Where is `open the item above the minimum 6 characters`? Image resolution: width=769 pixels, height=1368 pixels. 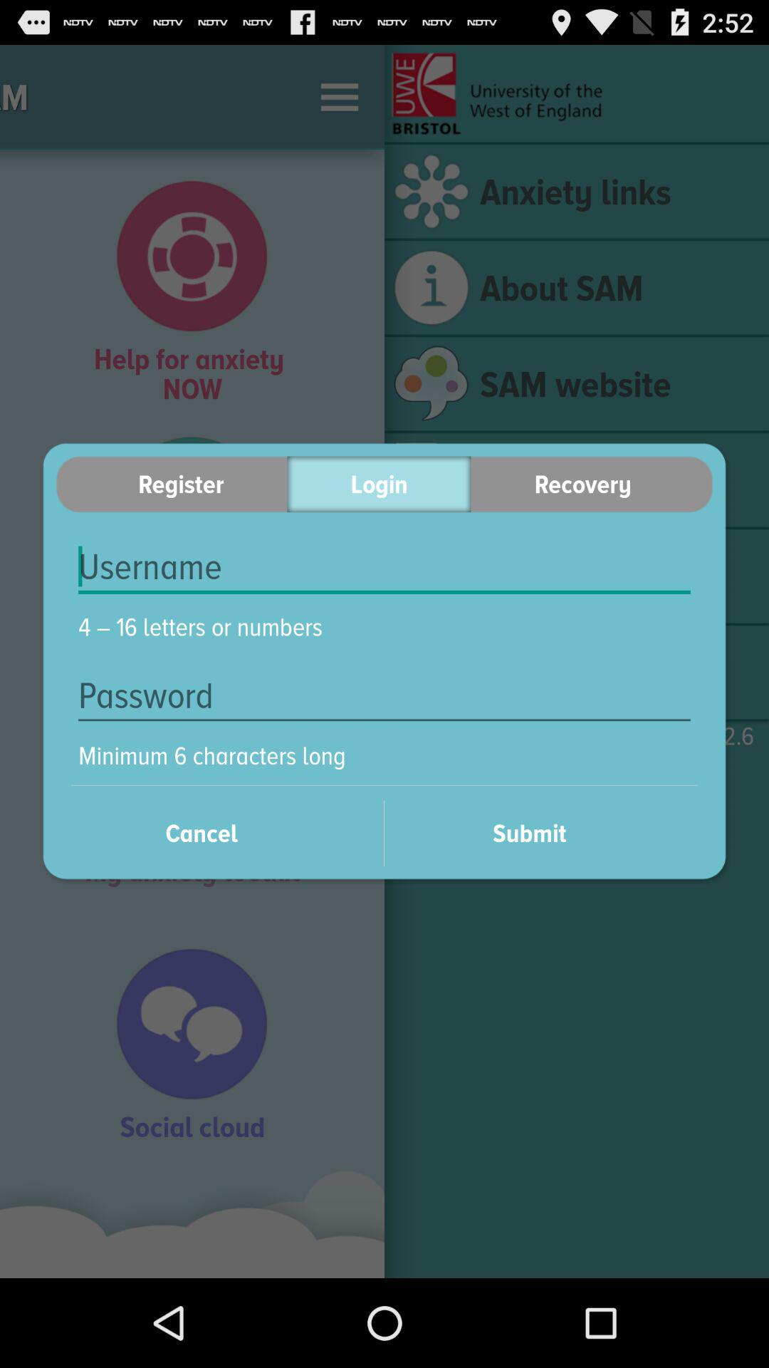 open the item above the minimum 6 characters is located at coordinates (384, 695).